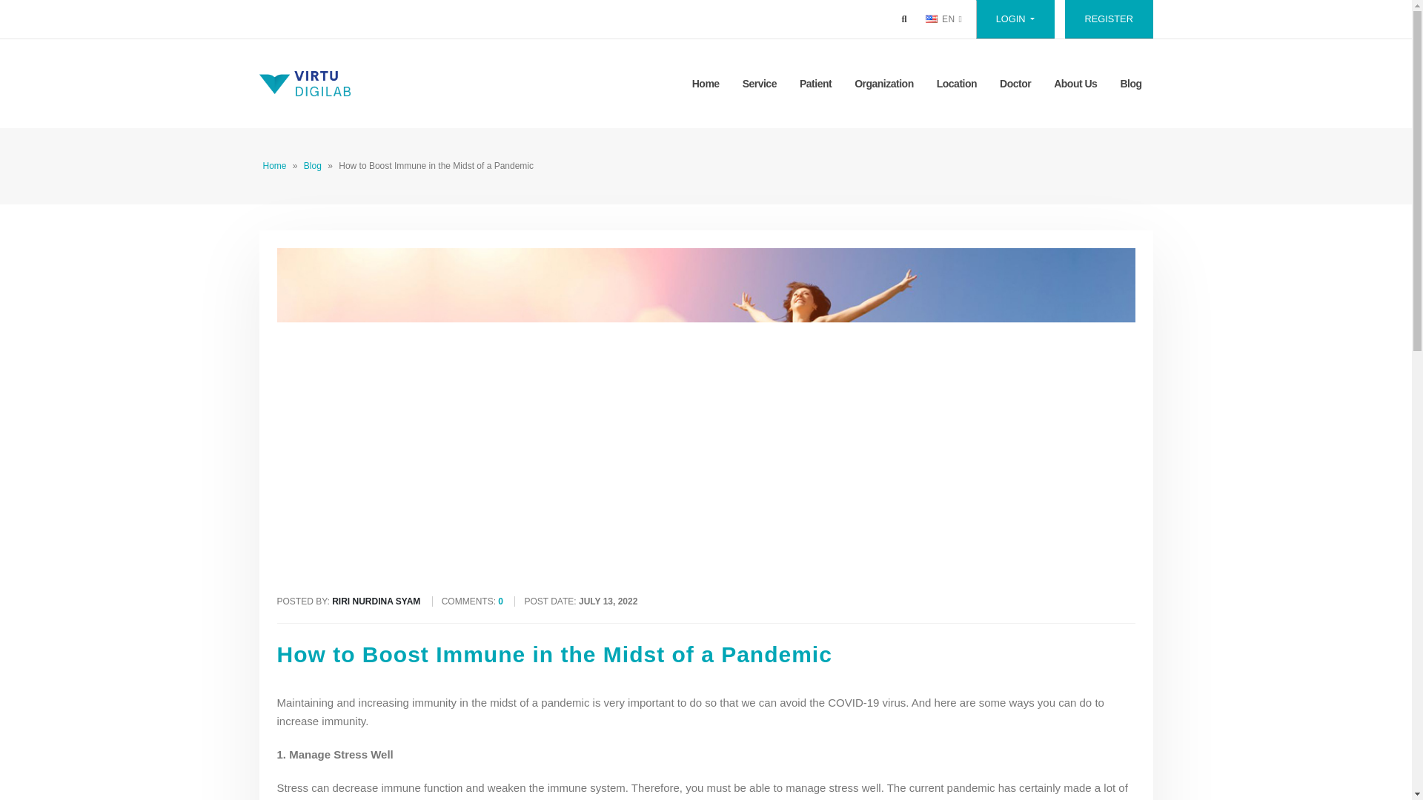 The image size is (1423, 800). Describe the element at coordinates (956, 84) in the screenshot. I see `Location` at that location.